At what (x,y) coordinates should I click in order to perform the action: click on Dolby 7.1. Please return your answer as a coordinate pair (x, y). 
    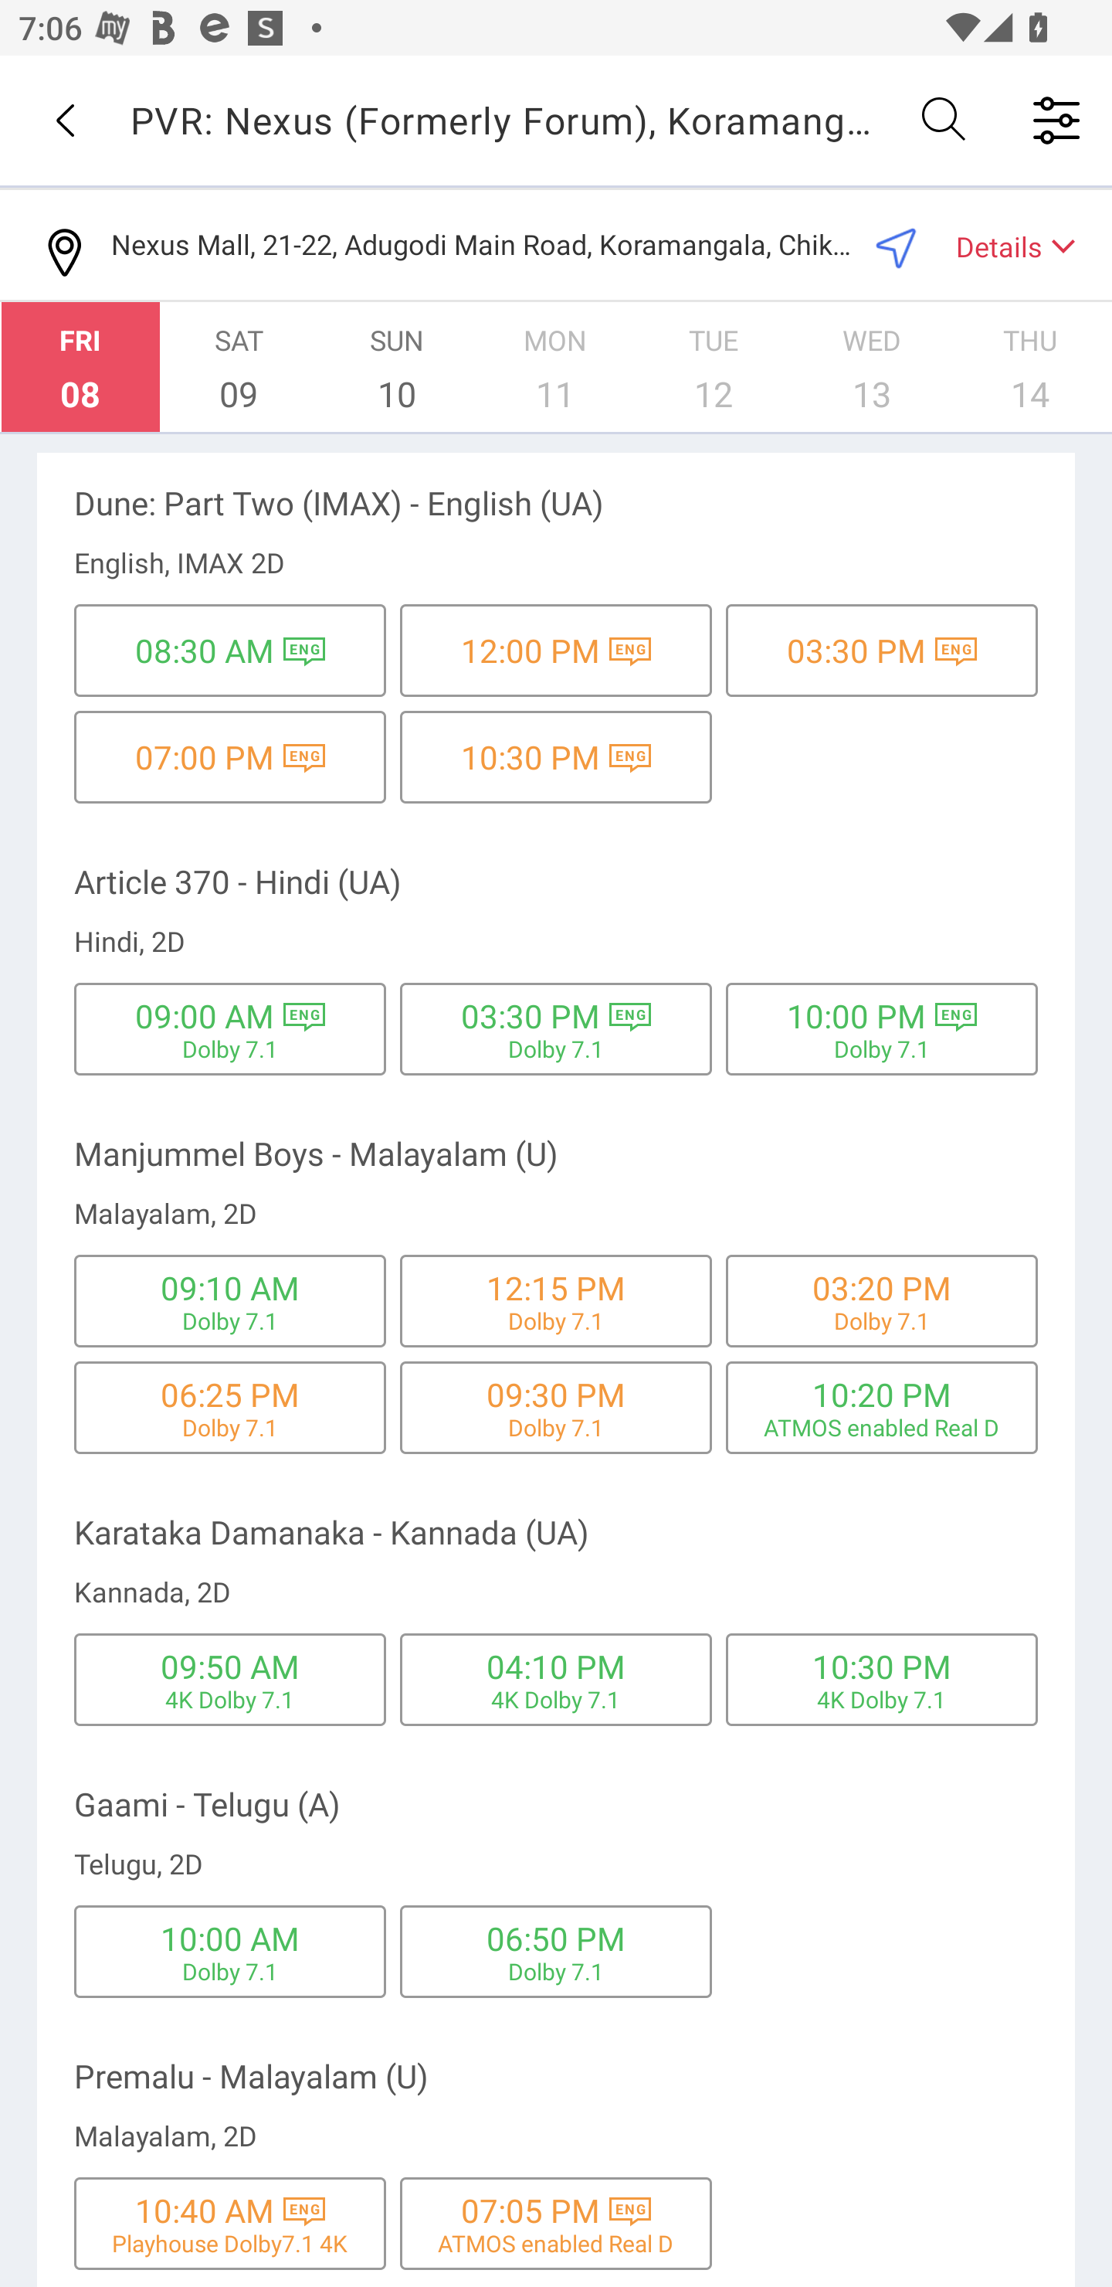
    Looking at the image, I should click on (230, 1971).